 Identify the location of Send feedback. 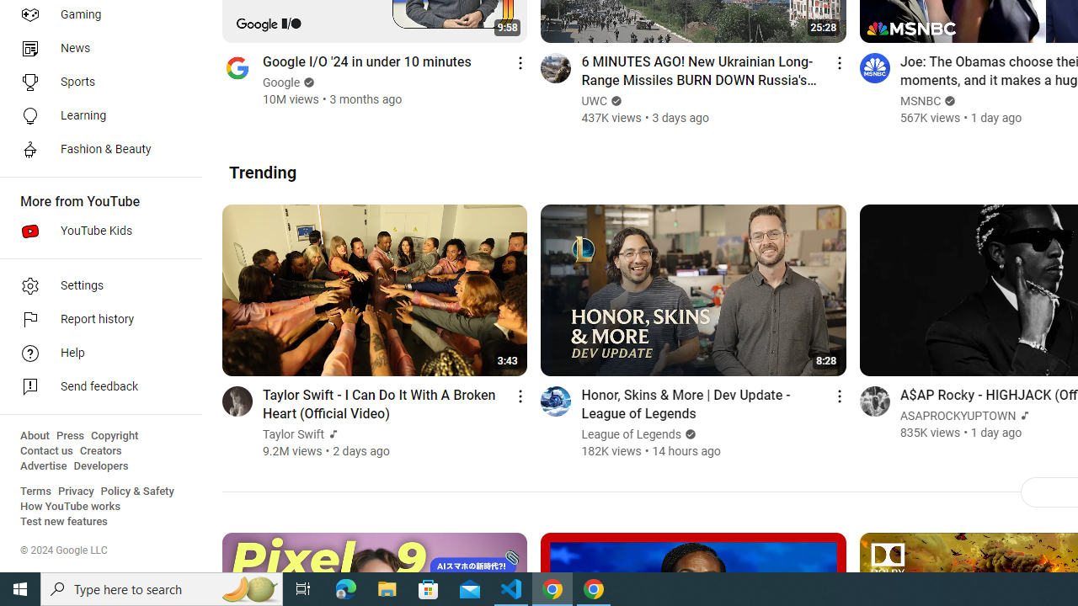
(96, 387).